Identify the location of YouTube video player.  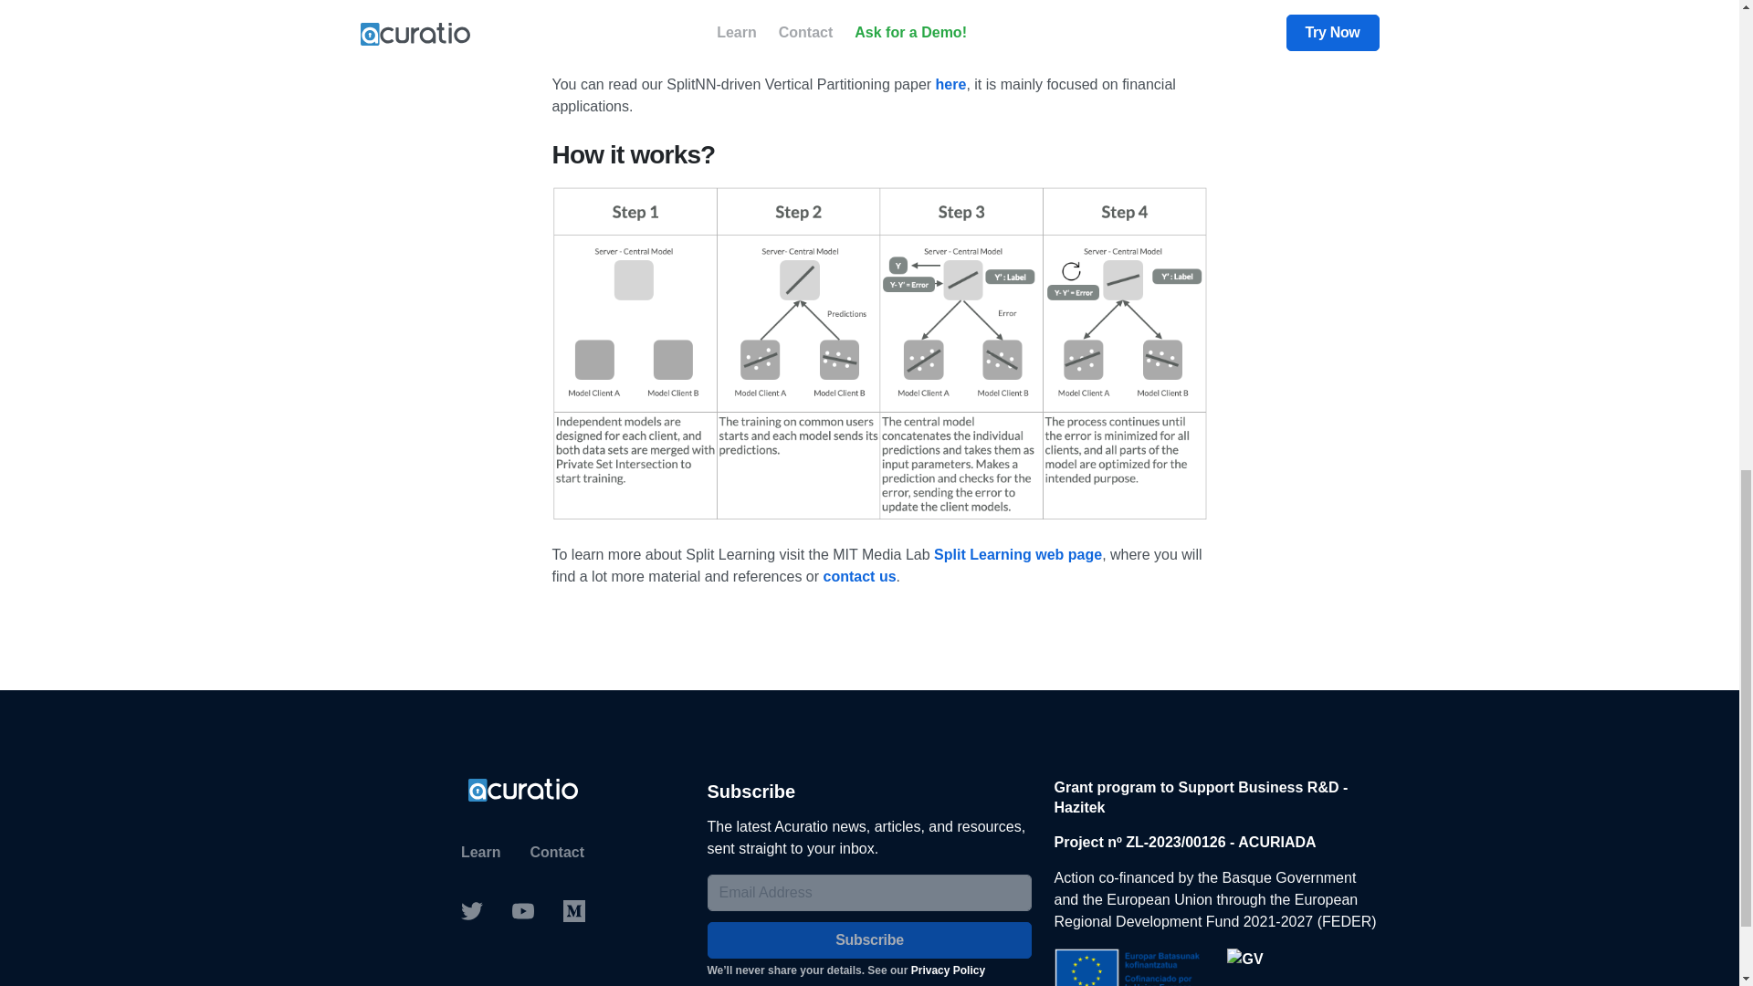
(880, 22).